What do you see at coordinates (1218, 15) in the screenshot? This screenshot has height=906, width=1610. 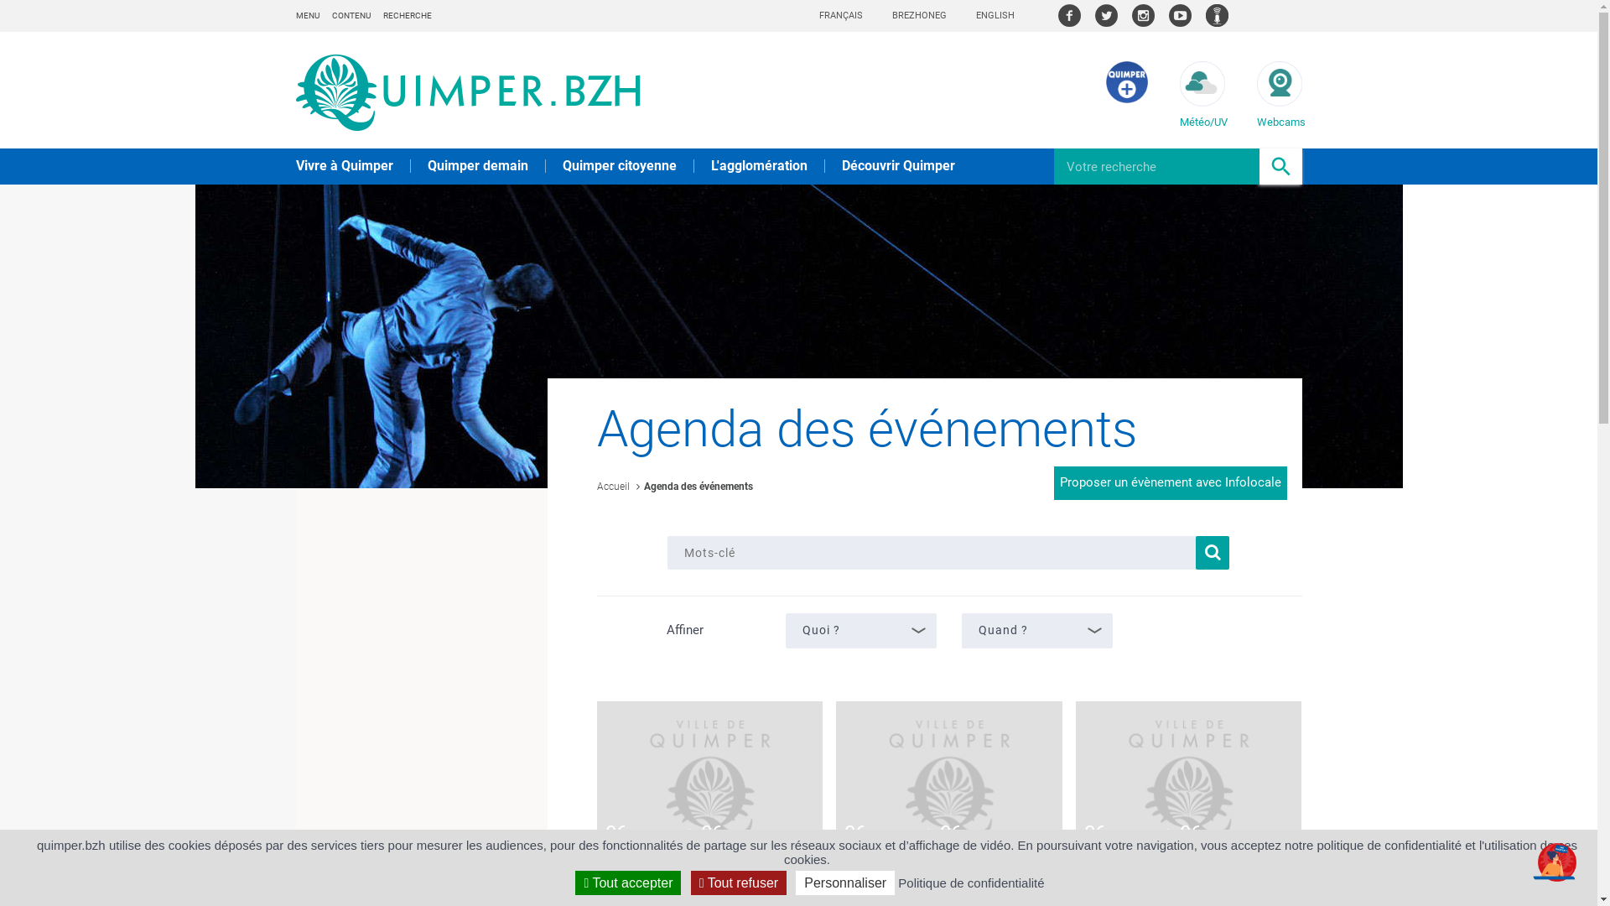 I see `QUIMPER PODCAST` at bounding box center [1218, 15].